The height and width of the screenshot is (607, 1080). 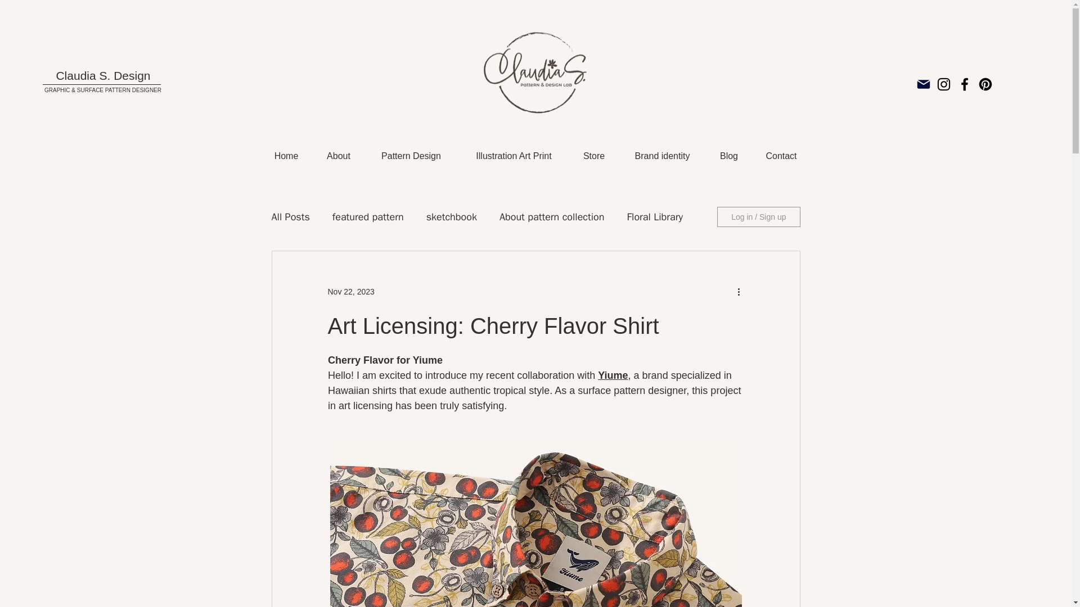 What do you see at coordinates (661, 156) in the screenshot?
I see `Brand identity` at bounding box center [661, 156].